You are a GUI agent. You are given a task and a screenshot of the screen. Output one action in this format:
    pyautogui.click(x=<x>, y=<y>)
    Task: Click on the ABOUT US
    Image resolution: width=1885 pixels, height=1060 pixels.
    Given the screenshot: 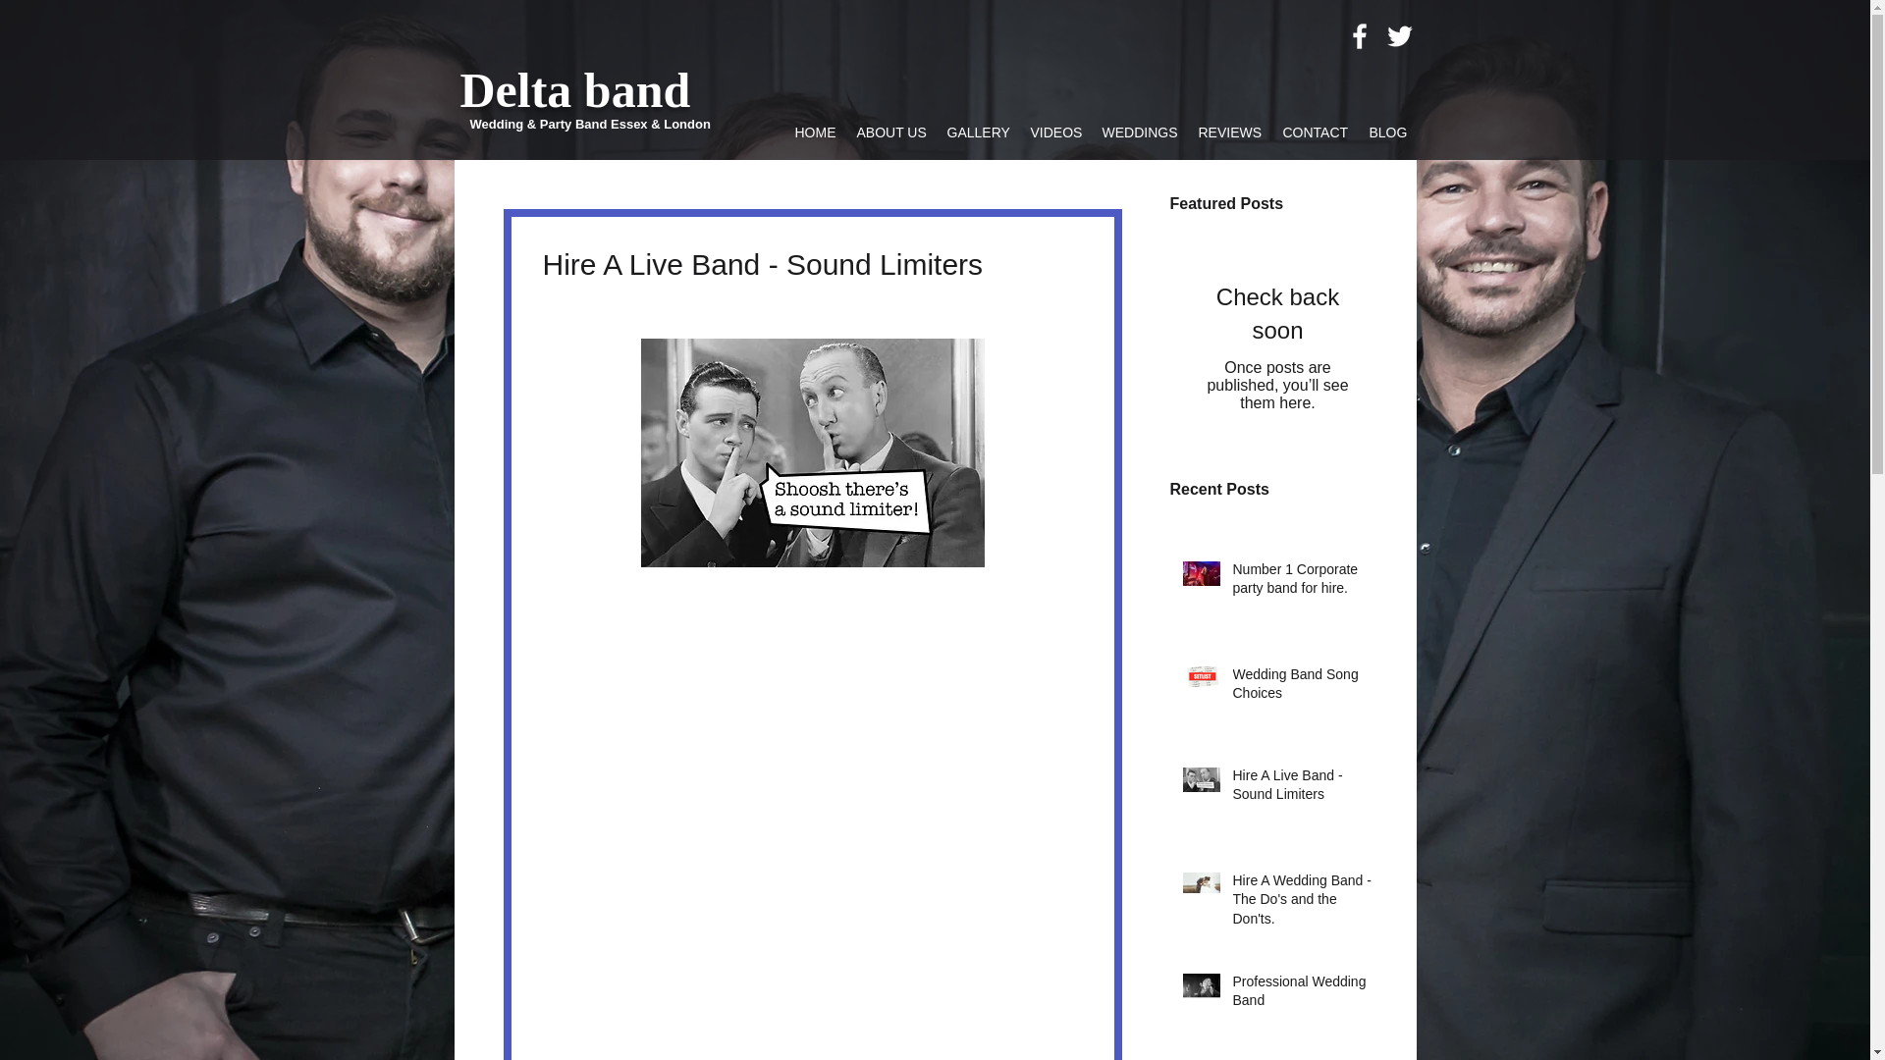 What is the action you would take?
    pyautogui.click(x=891, y=132)
    